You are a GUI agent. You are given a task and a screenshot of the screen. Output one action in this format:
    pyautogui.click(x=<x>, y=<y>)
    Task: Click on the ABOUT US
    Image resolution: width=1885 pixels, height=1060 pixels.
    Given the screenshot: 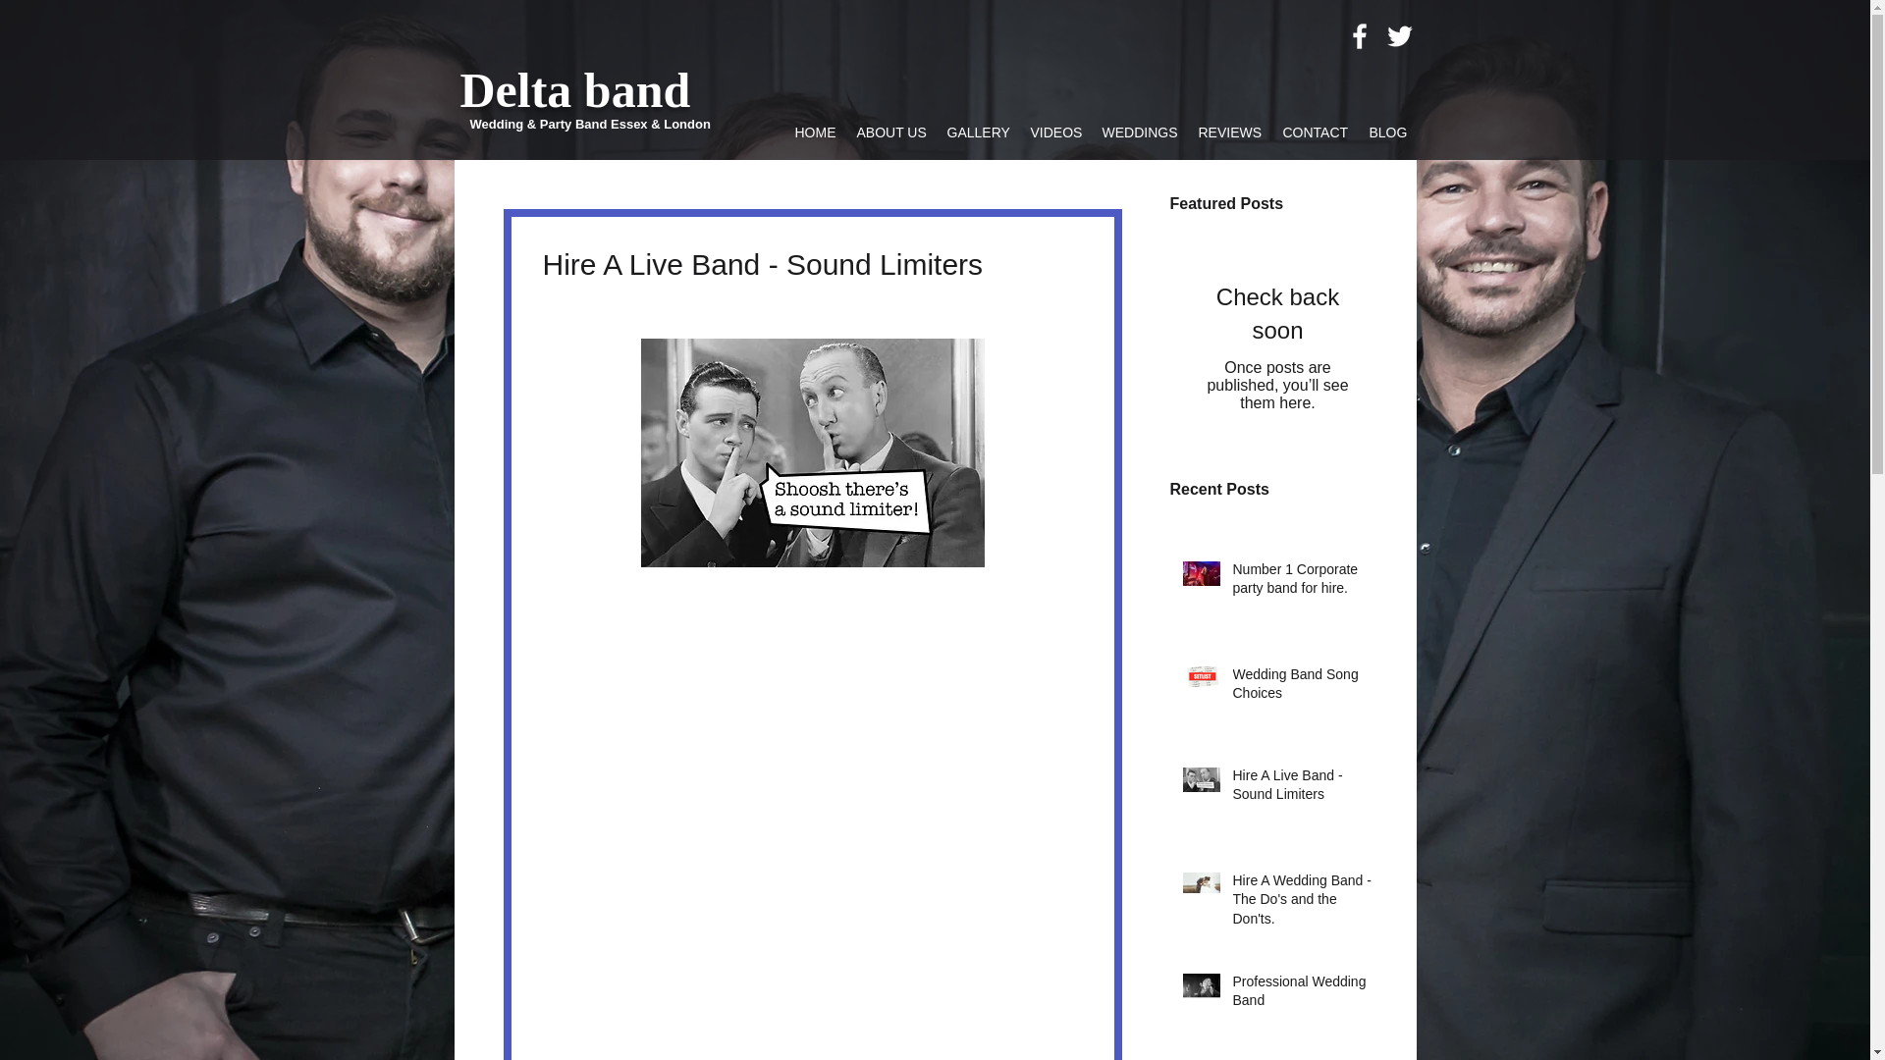 What is the action you would take?
    pyautogui.click(x=891, y=132)
    